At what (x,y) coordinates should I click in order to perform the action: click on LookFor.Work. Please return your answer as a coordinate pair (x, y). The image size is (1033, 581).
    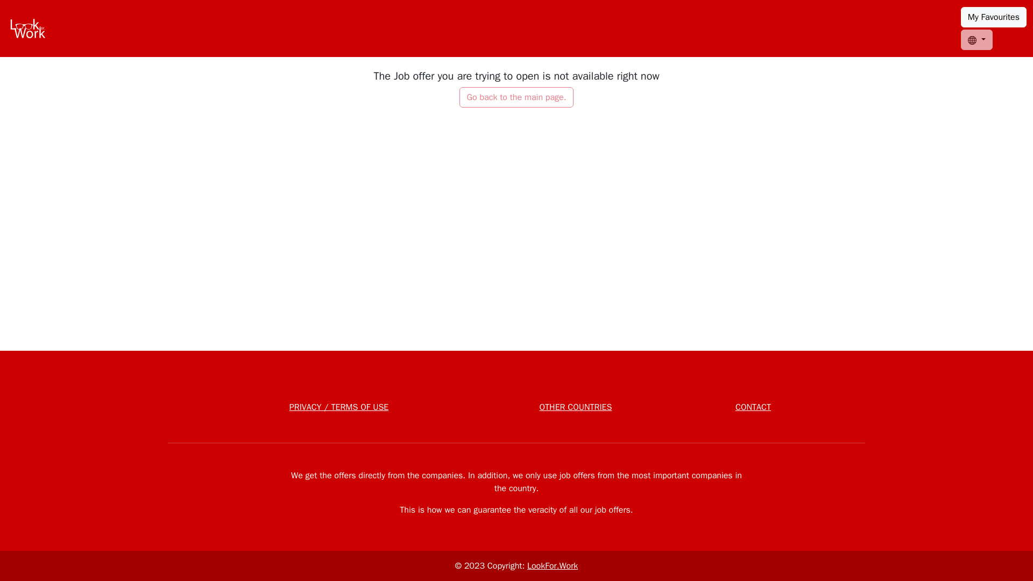
    Looking at the image, I should click on (552, 566).